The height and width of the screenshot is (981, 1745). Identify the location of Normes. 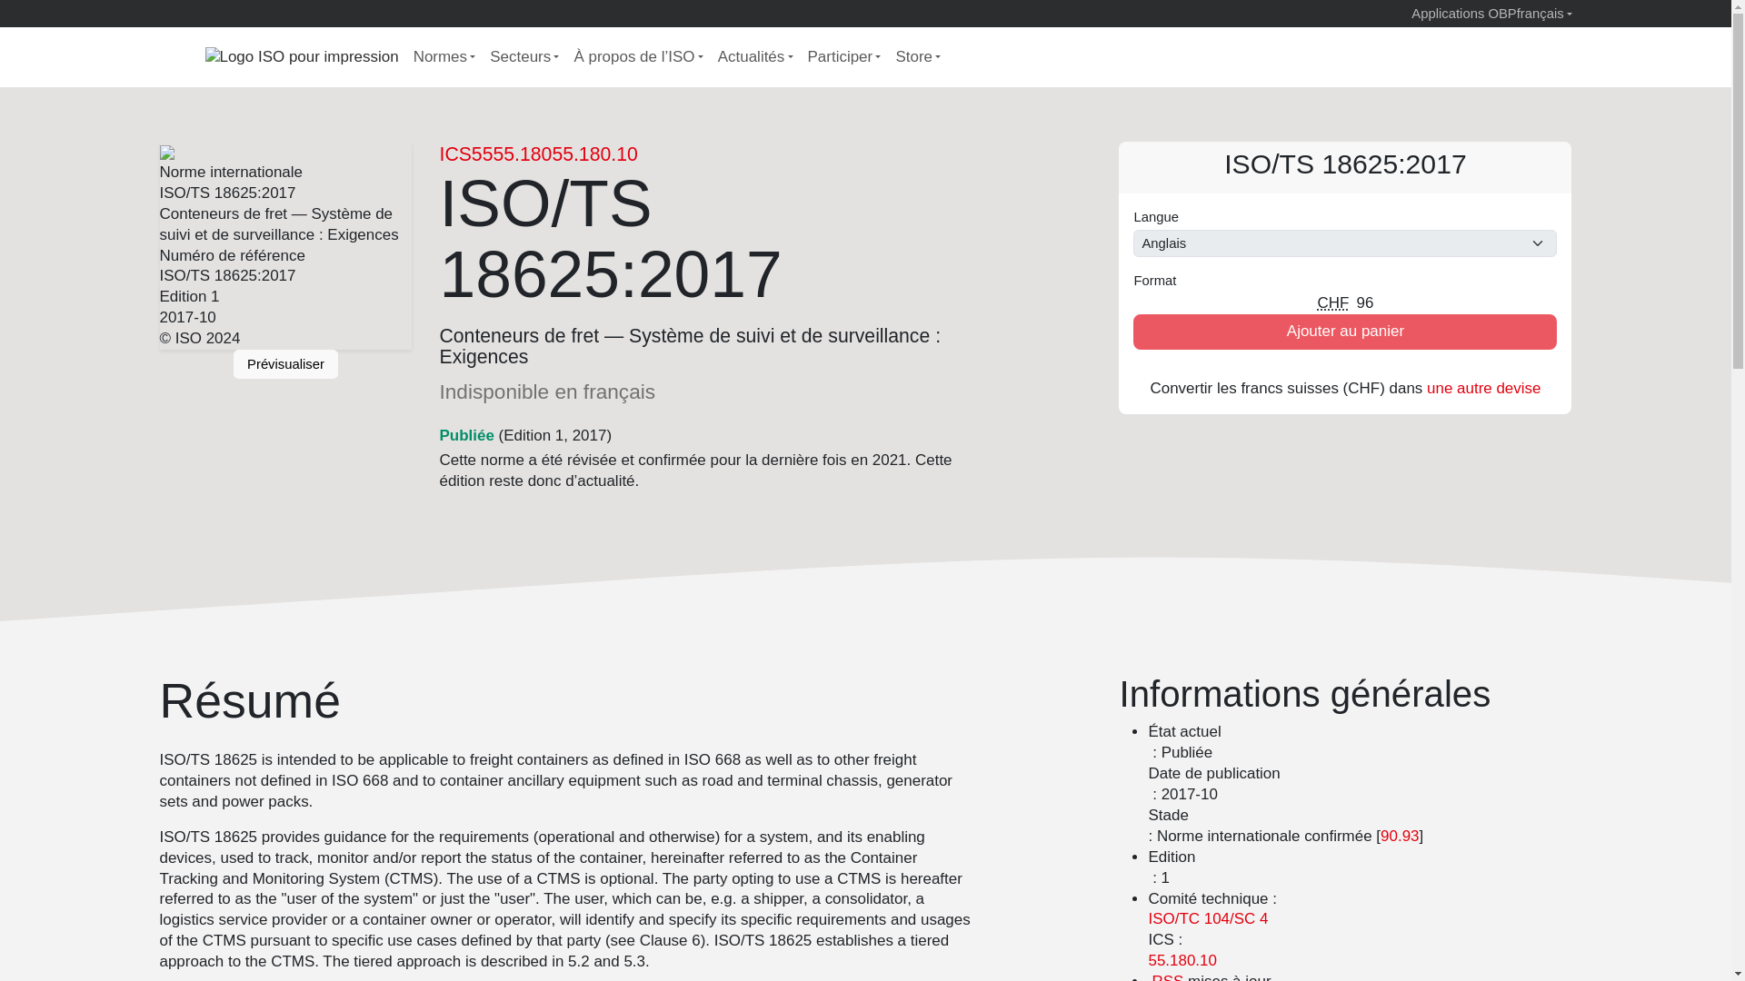
(444, 58).